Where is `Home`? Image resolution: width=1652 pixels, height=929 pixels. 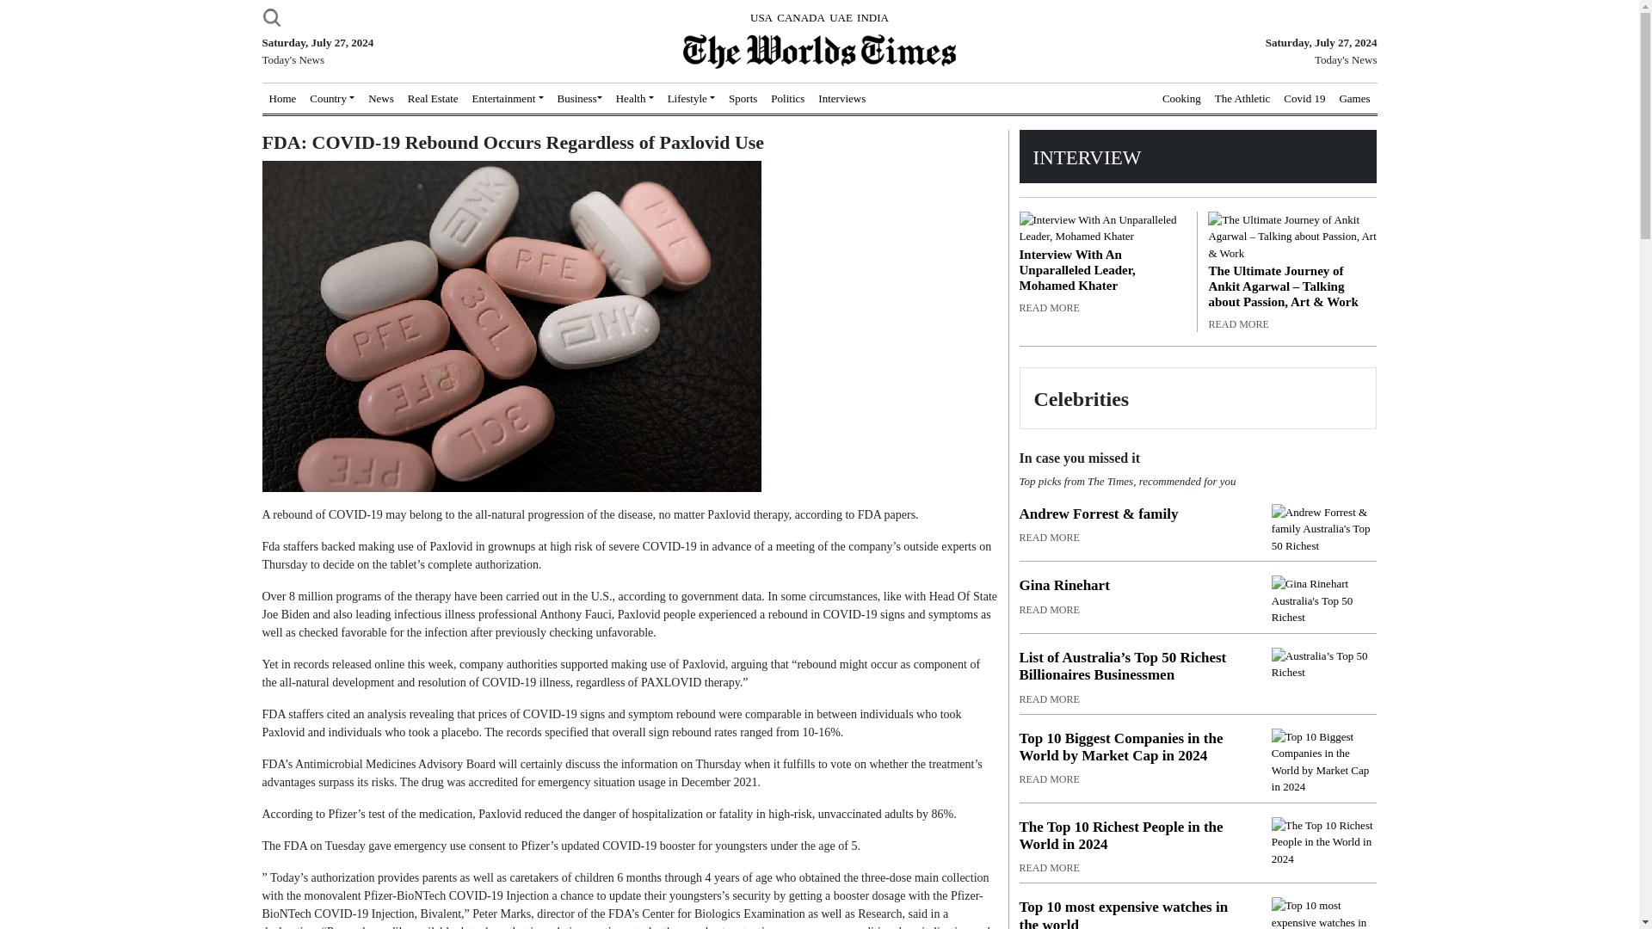
Home is located at coordinates (281, 98).